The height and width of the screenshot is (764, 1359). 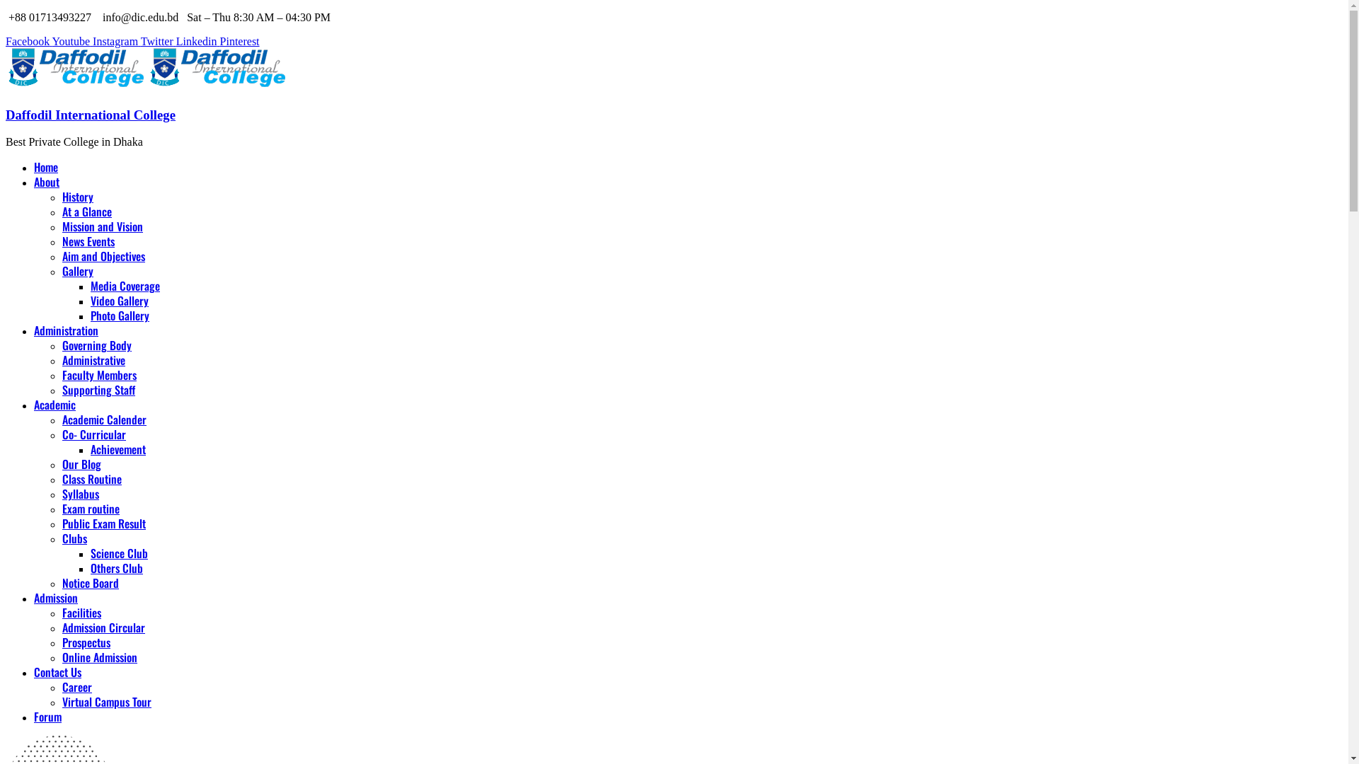 What do you see at coordinates (78, 198) in the screenshot?
I see `History` at bounding box center [78, 198].